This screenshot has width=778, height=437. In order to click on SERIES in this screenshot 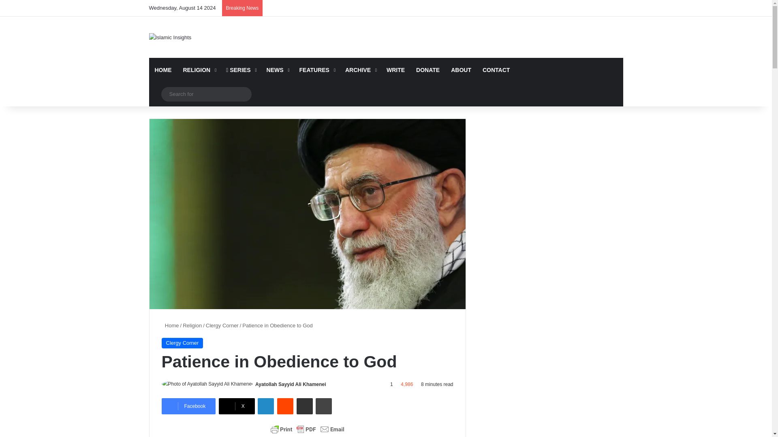, I will do `click(240, 70)`.